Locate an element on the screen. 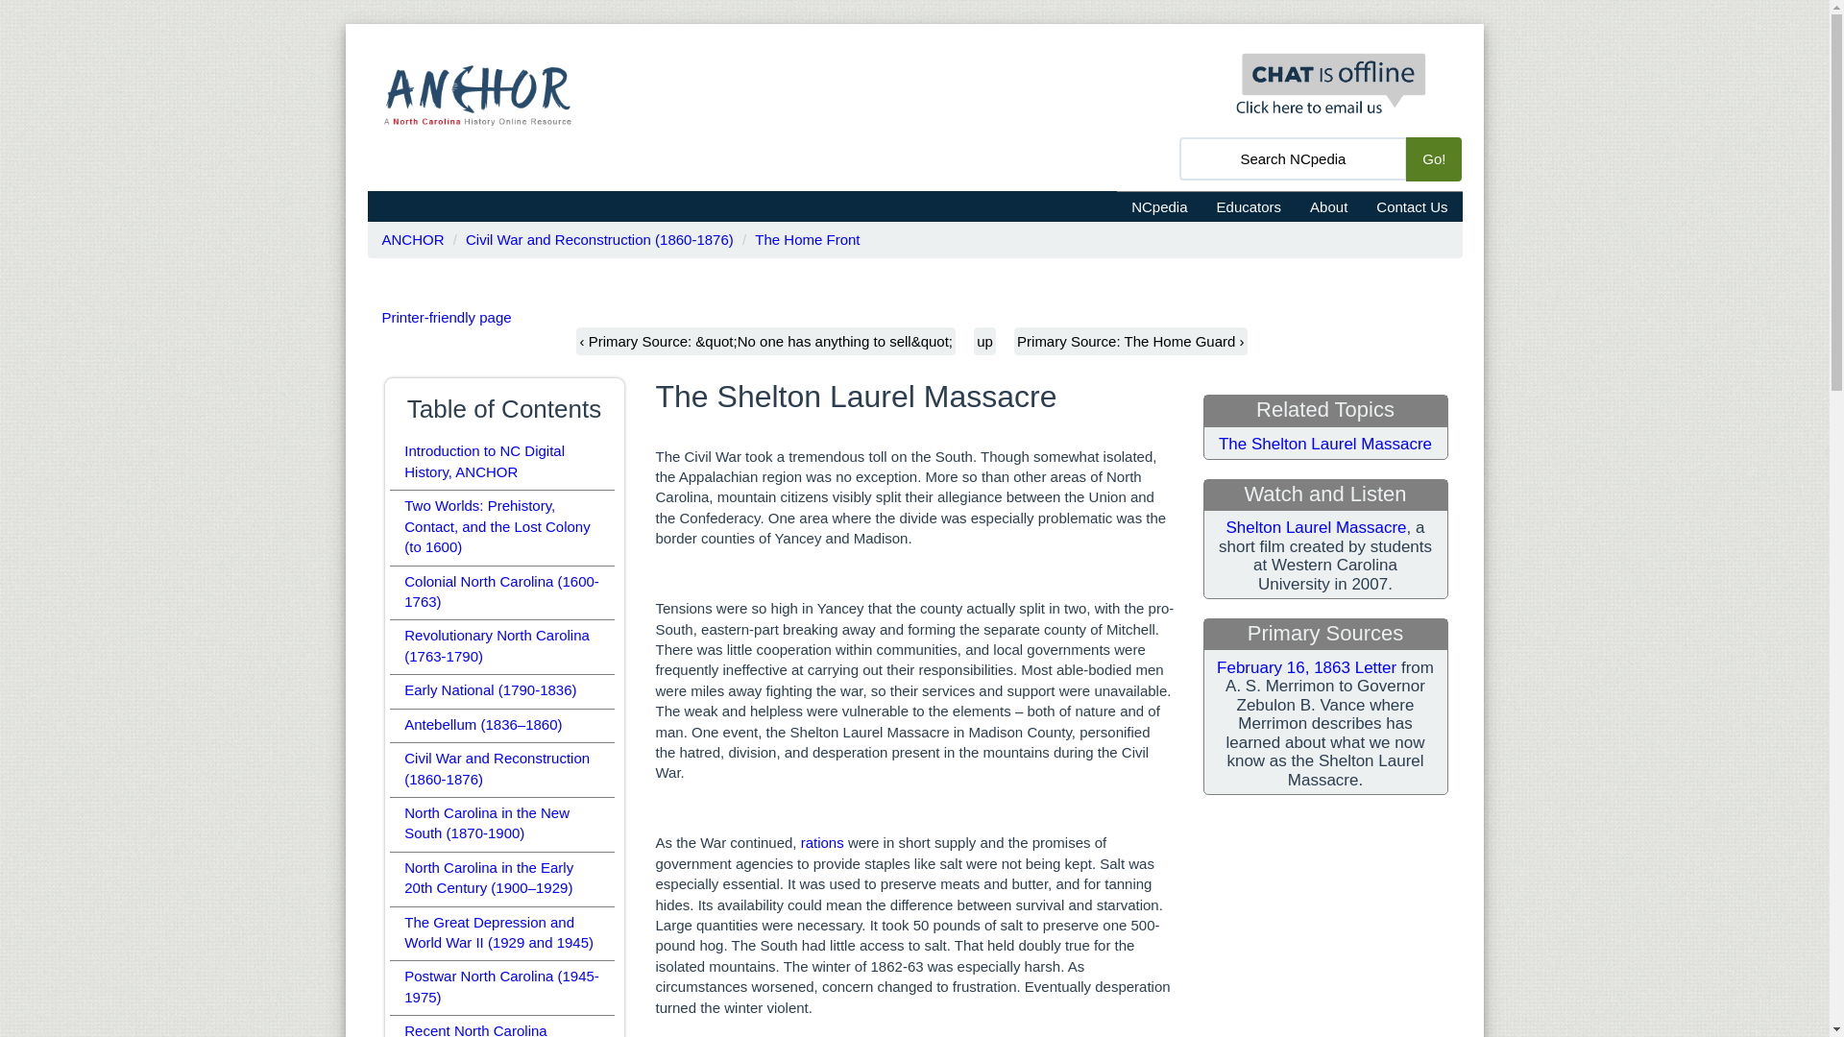  Display a PDF version of this page. is located at coordinates (447, 317).